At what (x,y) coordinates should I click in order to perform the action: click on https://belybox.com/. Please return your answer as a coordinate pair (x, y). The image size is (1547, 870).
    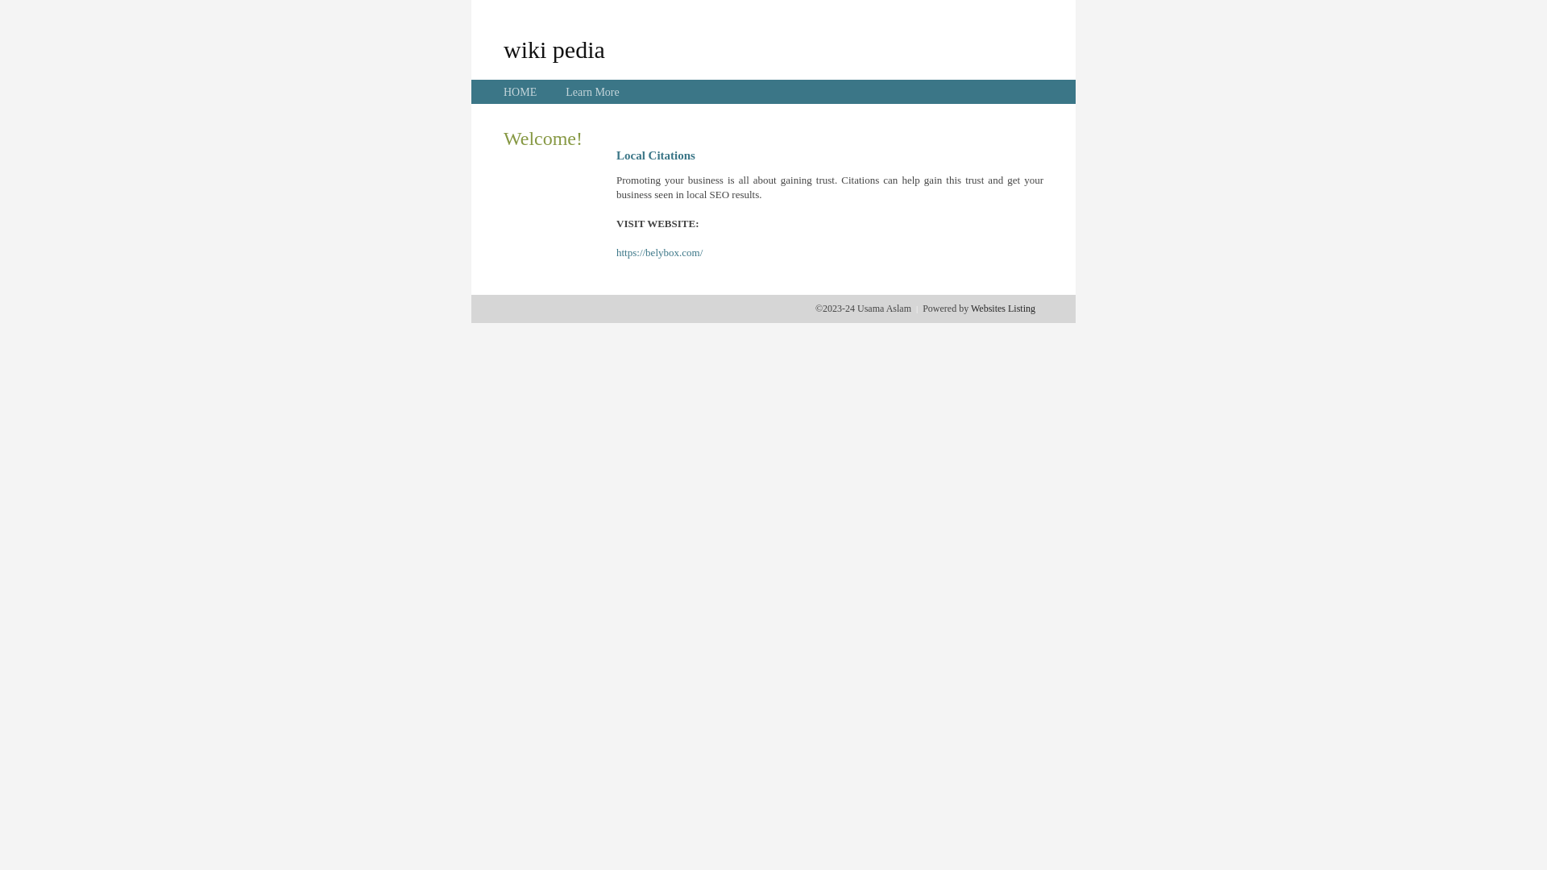
    Looking at the image, I should click on (659, 253).